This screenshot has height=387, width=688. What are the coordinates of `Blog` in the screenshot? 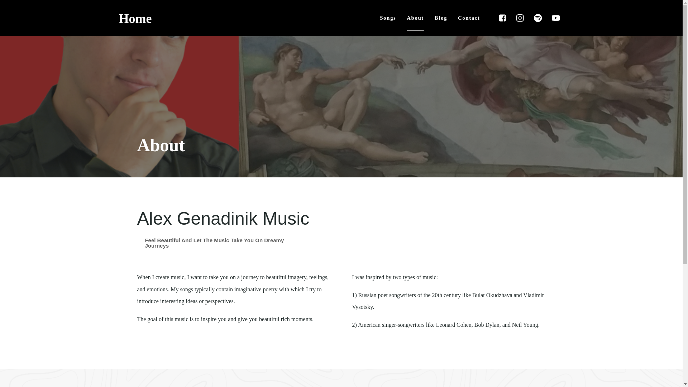 It's located at (441, 18).